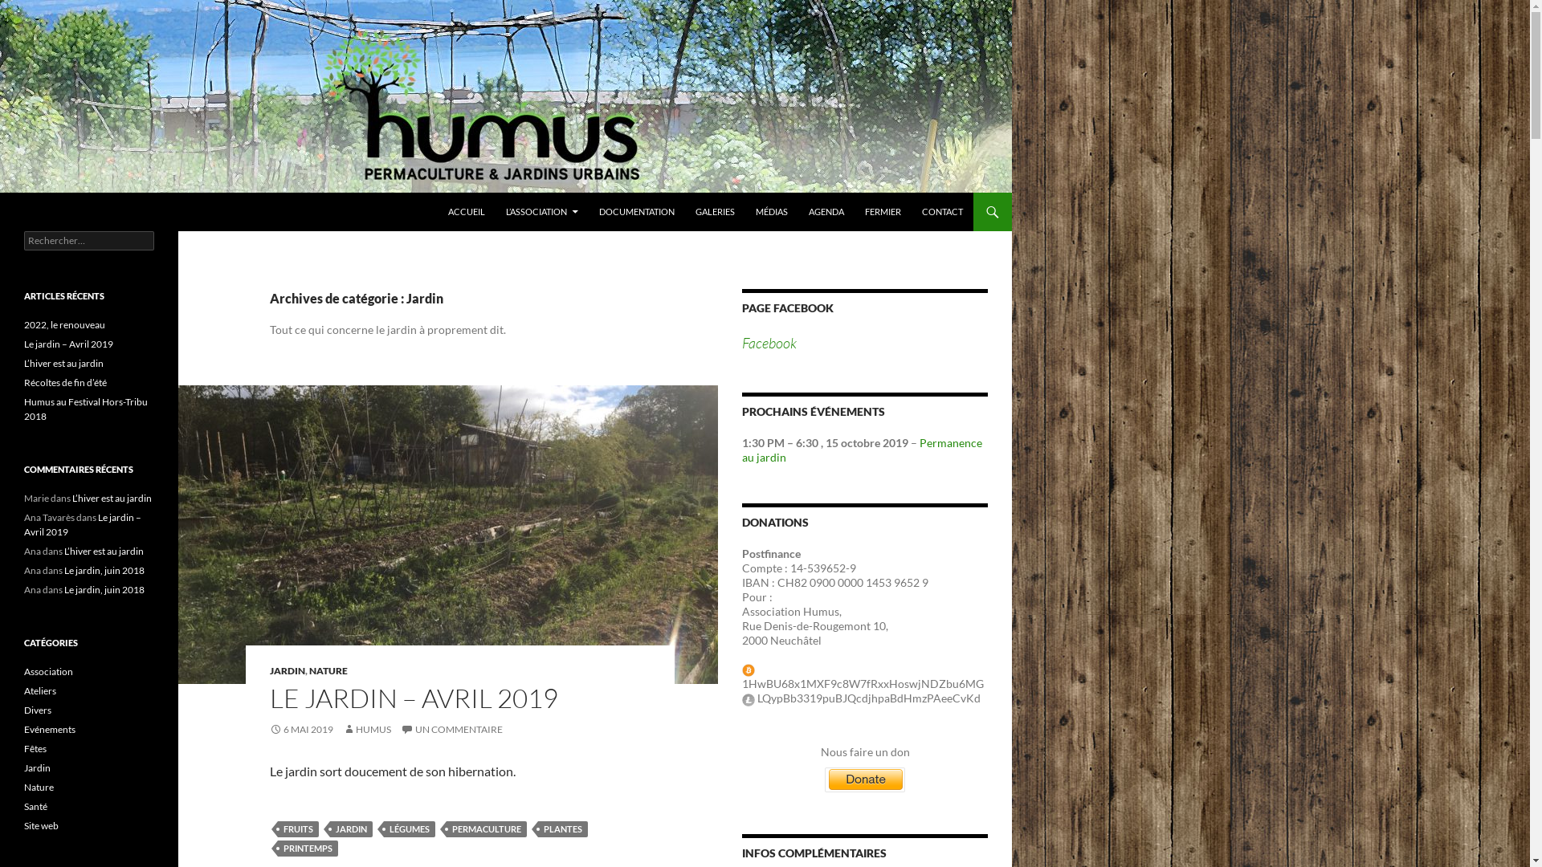 The width and height of the screenshot is (1542, 867). Describe the element at coordinates (38, 710) in the screenshot. I see `Divers` at that location.